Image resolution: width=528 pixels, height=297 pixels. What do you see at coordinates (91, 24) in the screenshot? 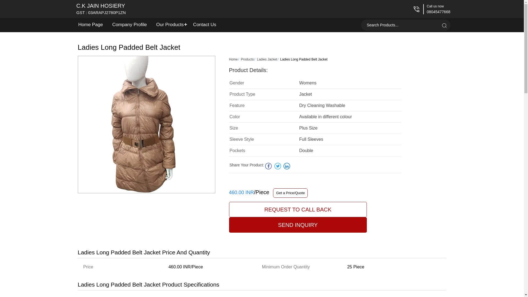
I see `Company Profile` at bounding box center [91, 24].